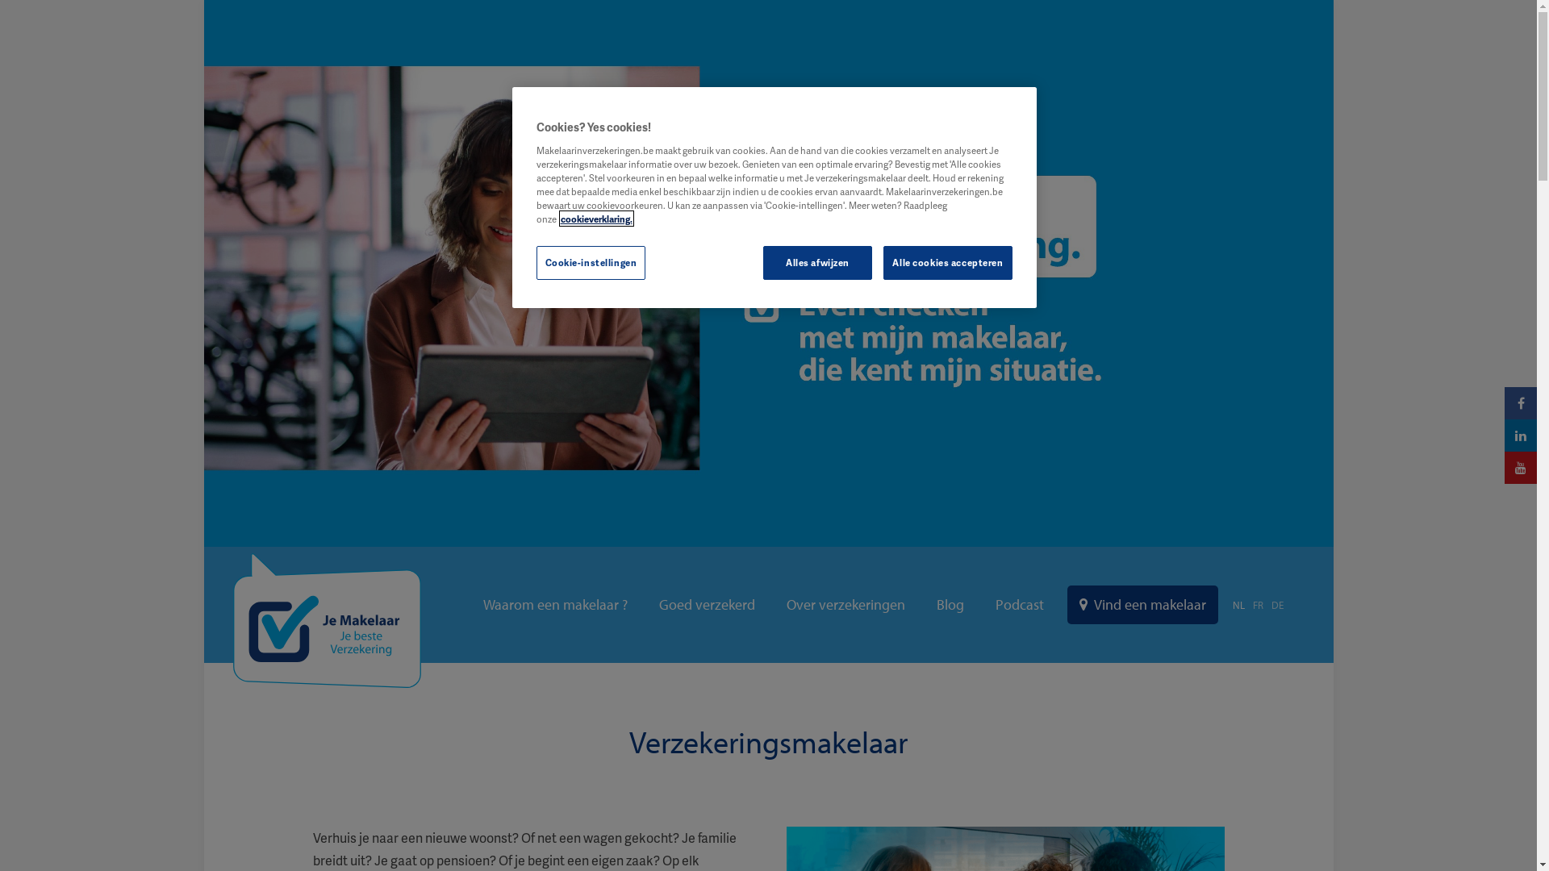 The width and height of the screenshot is (1549, 871). What do you see at coordinates (845, 605) in the screenshot?
I see `Over verzekeringen` at bounding box center [845, 605].